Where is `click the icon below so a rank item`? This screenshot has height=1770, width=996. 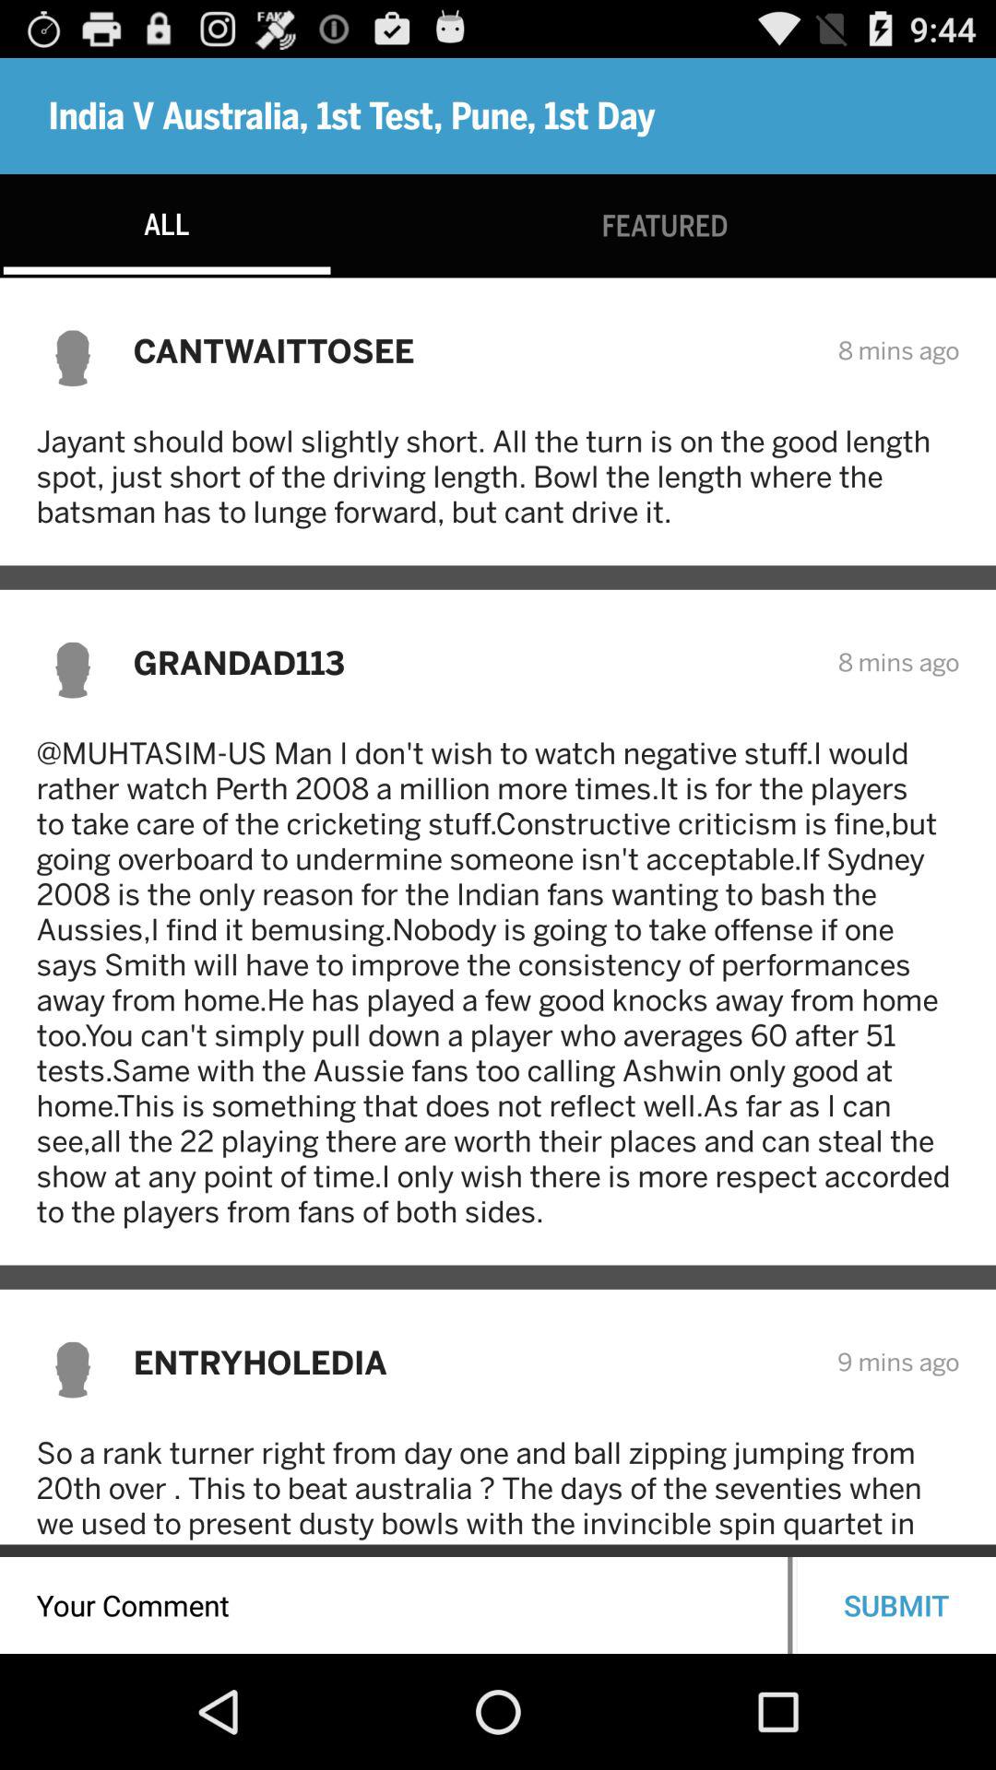 click the icon below so a rank item is located at coordinates (394, 1604).